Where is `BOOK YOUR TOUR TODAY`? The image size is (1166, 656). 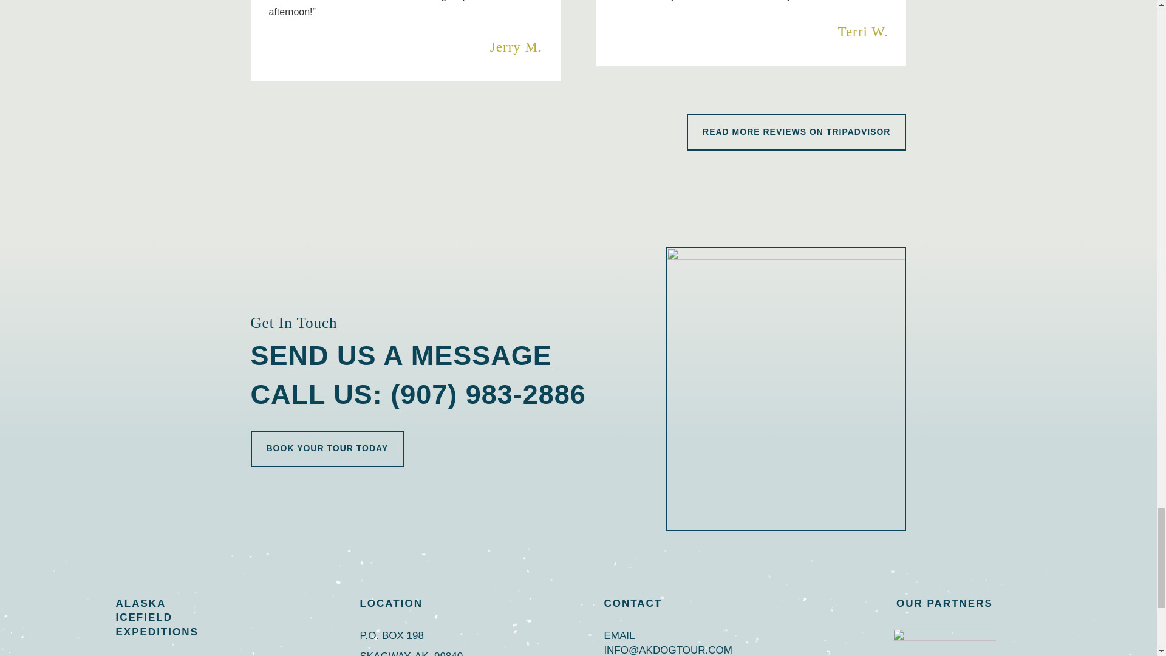
BOOK YOUR TOUR TODAY is located at coordinates (327, 448).